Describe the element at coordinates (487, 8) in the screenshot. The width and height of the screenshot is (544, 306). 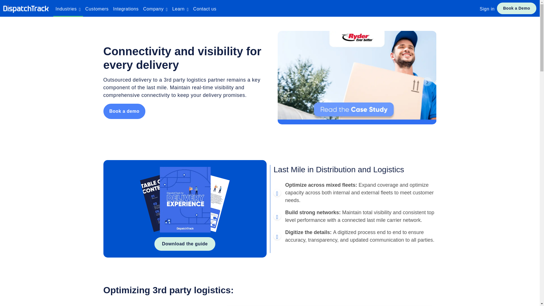
I see `Sign in` at that location.